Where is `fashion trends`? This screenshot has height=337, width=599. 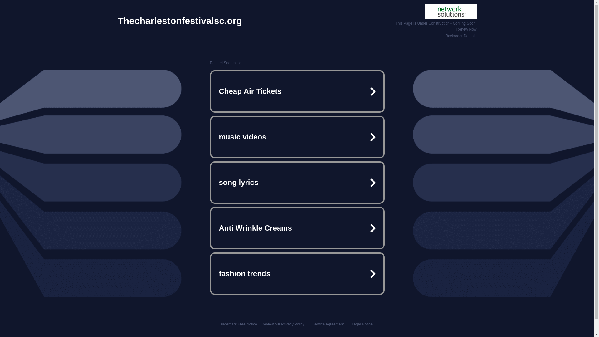
fashion trends is located at coordinates (297, 273).